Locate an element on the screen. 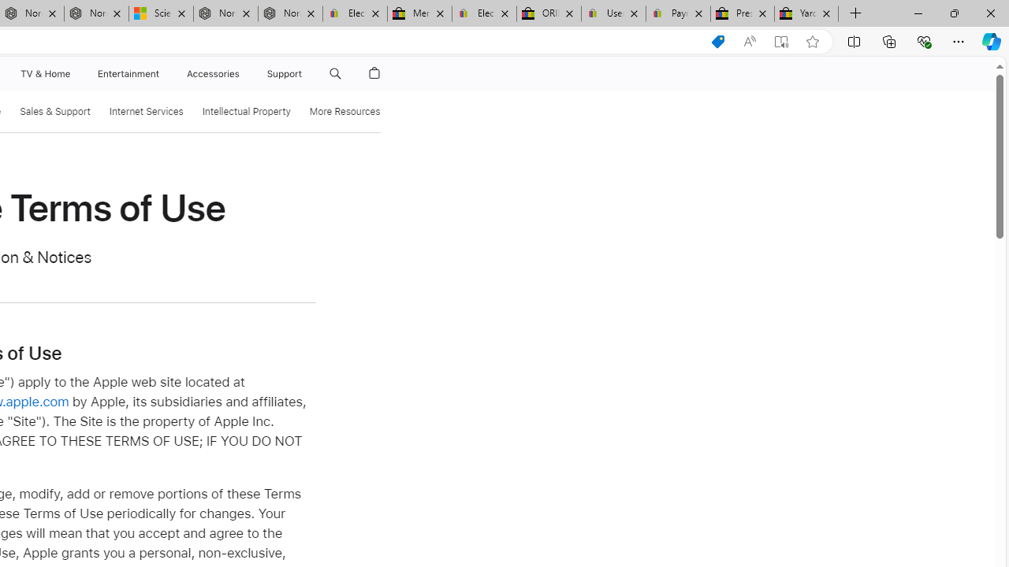  Class: globalnav-item globalnav-search shift-0-1 is located at coordinates (335, 74).